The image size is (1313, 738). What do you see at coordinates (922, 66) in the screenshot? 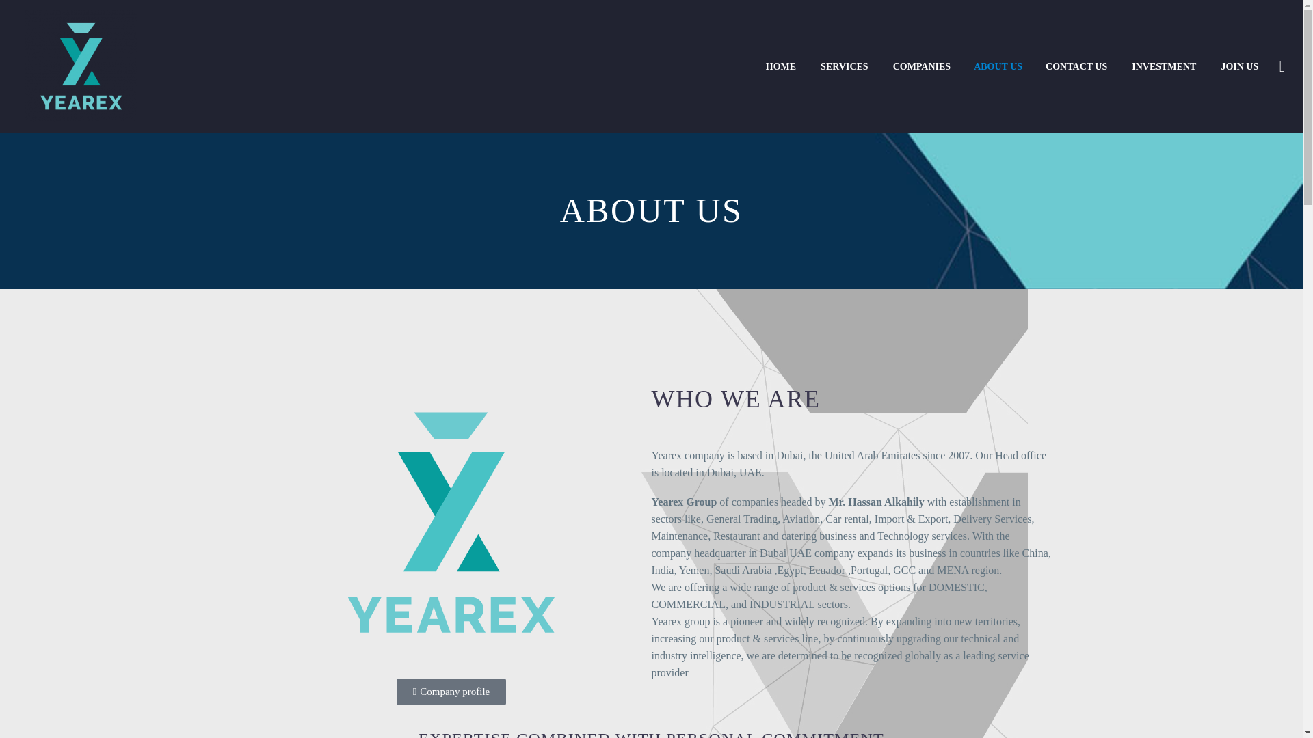
I see `COMPANIES` at bounding box center [922, 66].